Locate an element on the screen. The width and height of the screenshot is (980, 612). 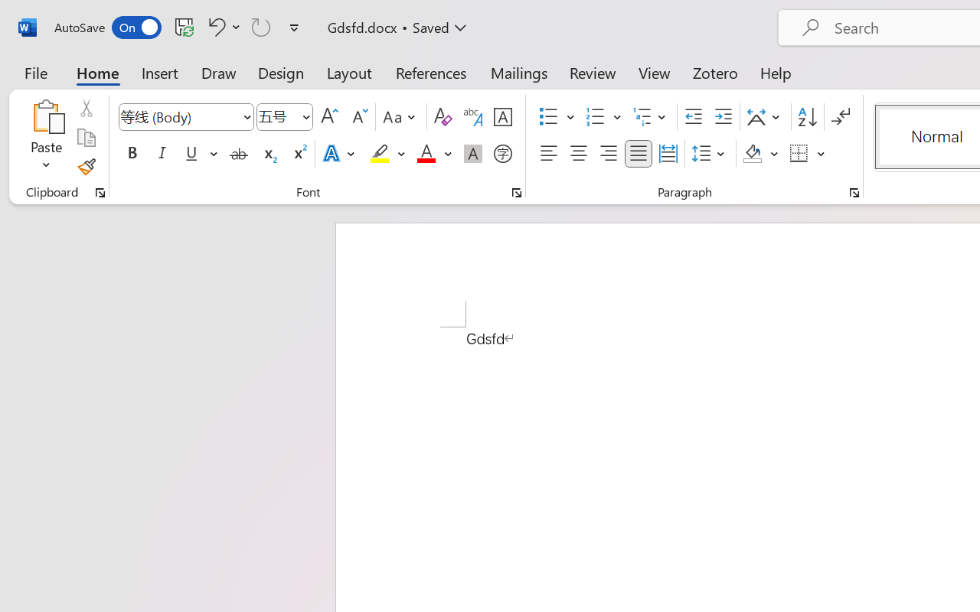
Center is located at coordinates (579, 154).